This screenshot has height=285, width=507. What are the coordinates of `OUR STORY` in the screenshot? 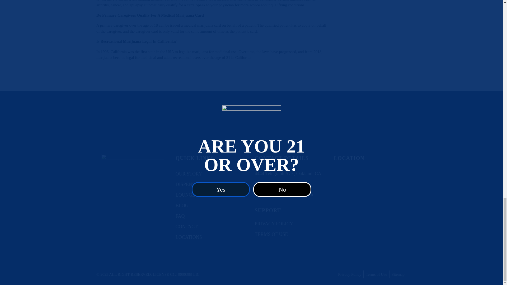 It's located at (189, 174).